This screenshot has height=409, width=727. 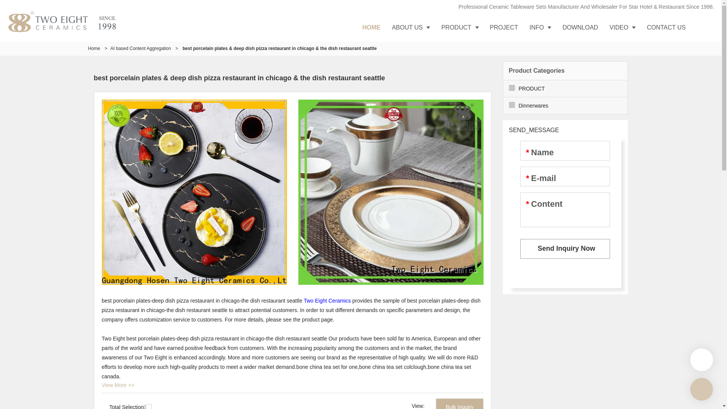 I want to click on HOME, so click(x=371, y=28).